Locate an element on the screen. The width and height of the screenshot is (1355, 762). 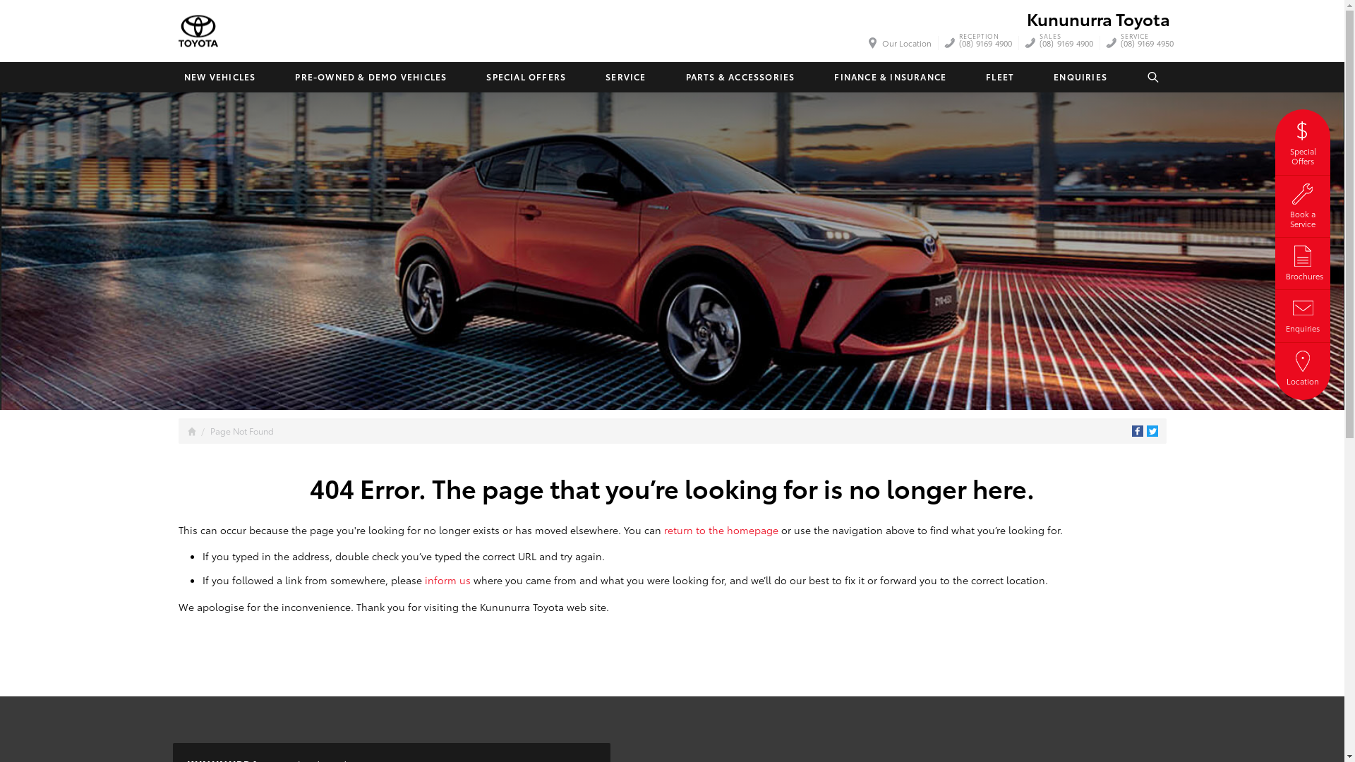
return to the homepage is located at coordinates (721, 530).